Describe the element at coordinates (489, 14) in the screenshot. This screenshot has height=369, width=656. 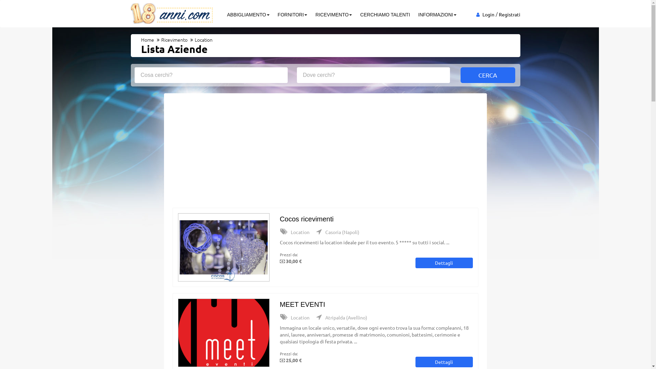
I see `Login` at that location.